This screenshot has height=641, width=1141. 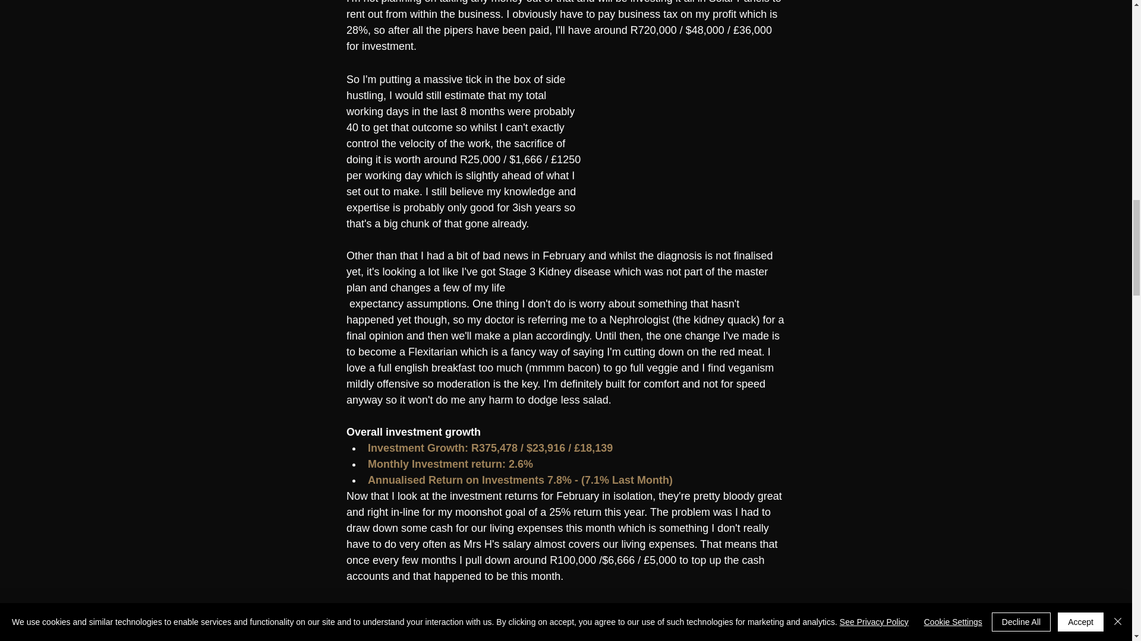 I want to click on Magnificent 7 ETFs, so click(x=414, y=609).